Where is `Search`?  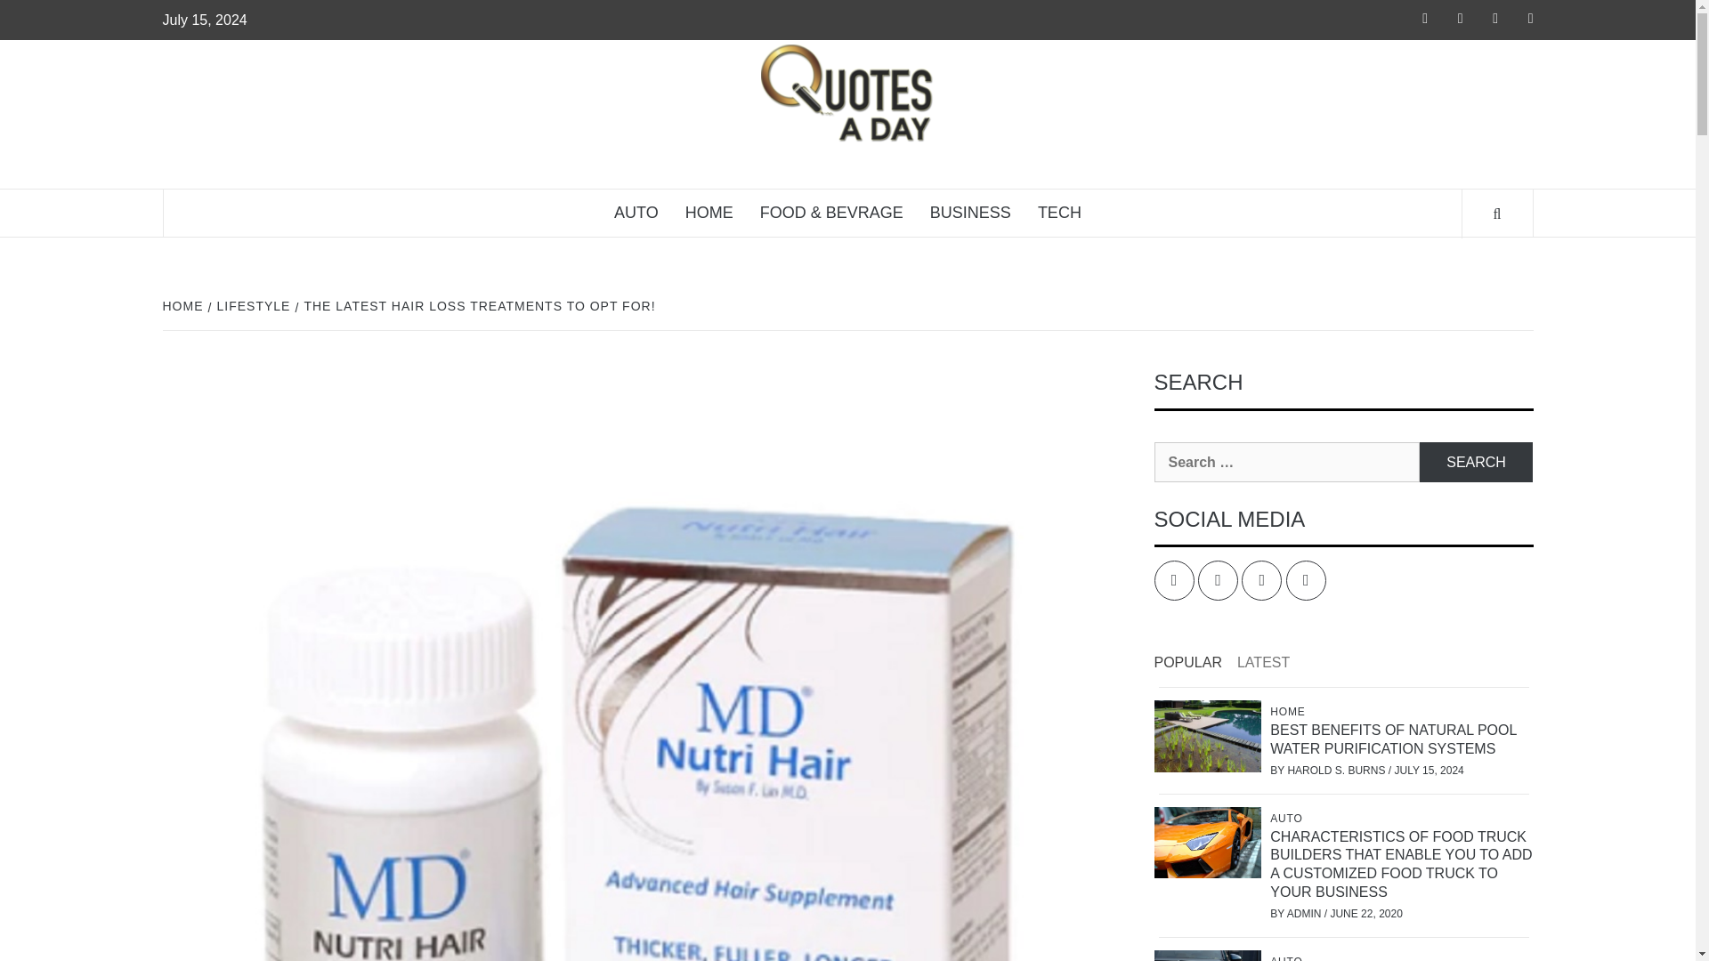
Search is located at coordinates (1476, 462).